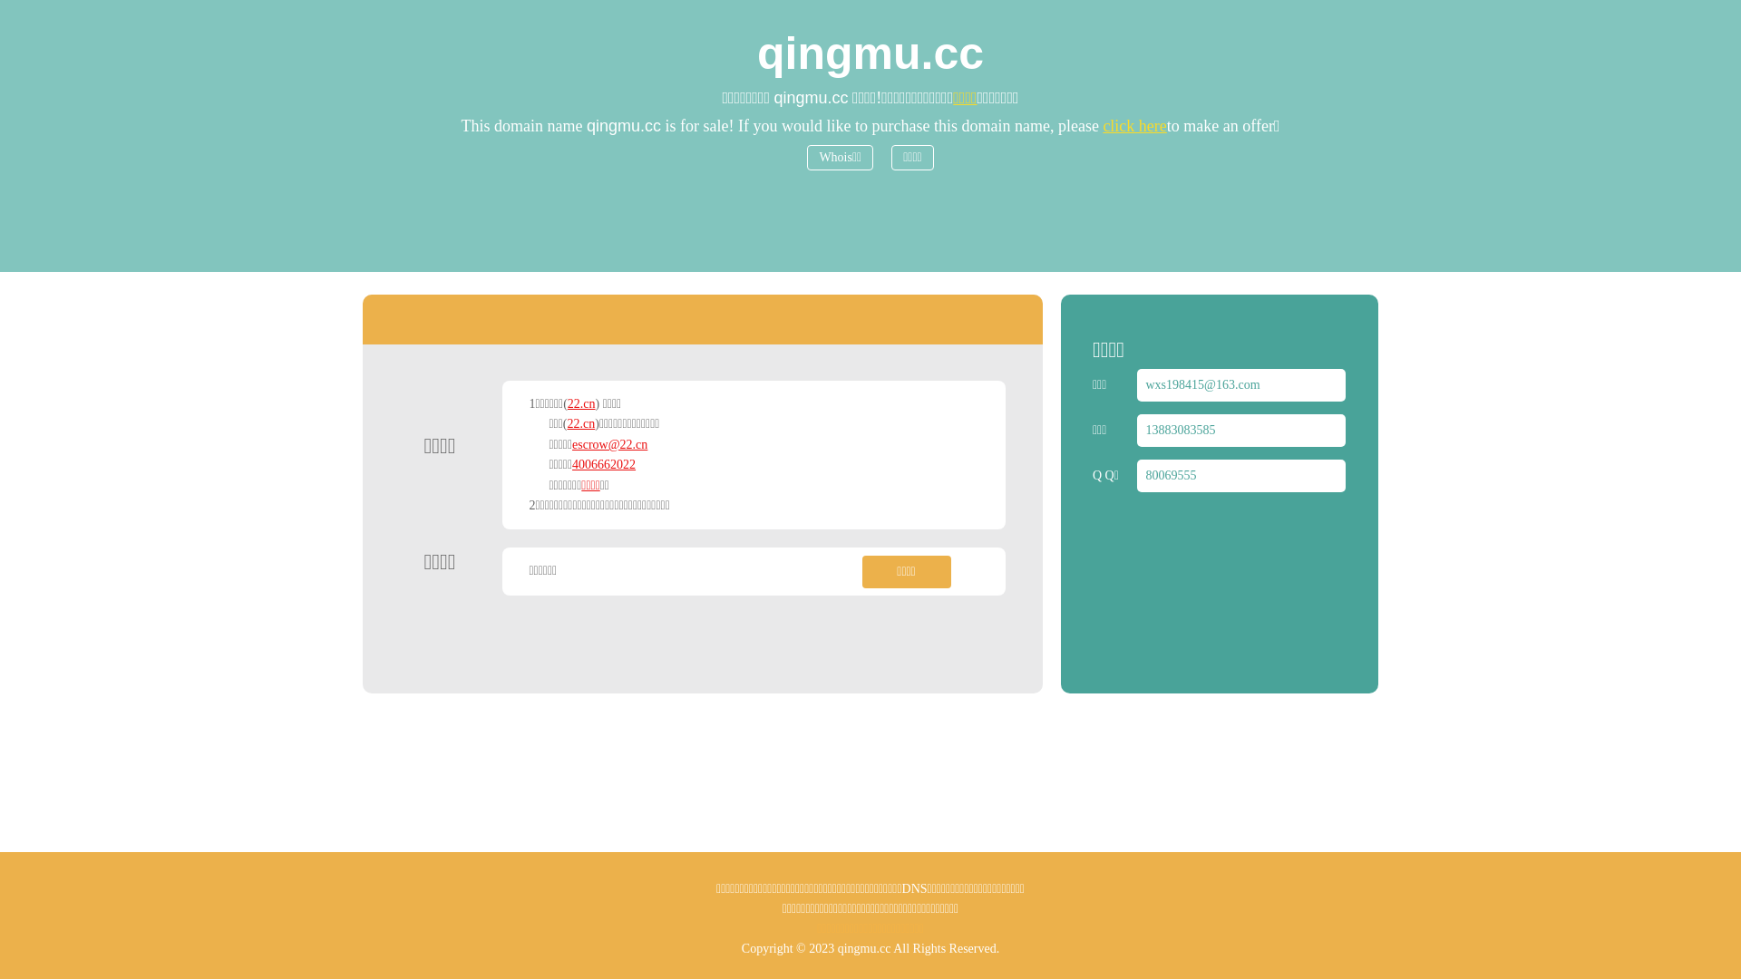  Describe the element at coordinates (609, 444) in the screenshot. I see `escrow@22.cn` at that location.